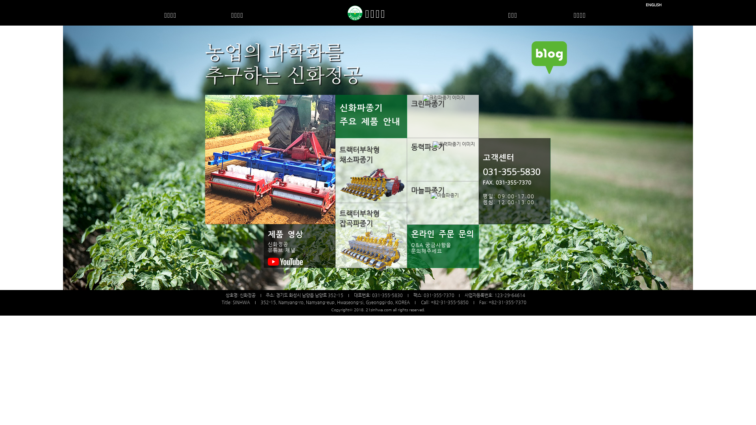  What do you see at coordinates (654, 5) in the screenshot?
I see `ENGLISH` at bounding box center [654, 5].